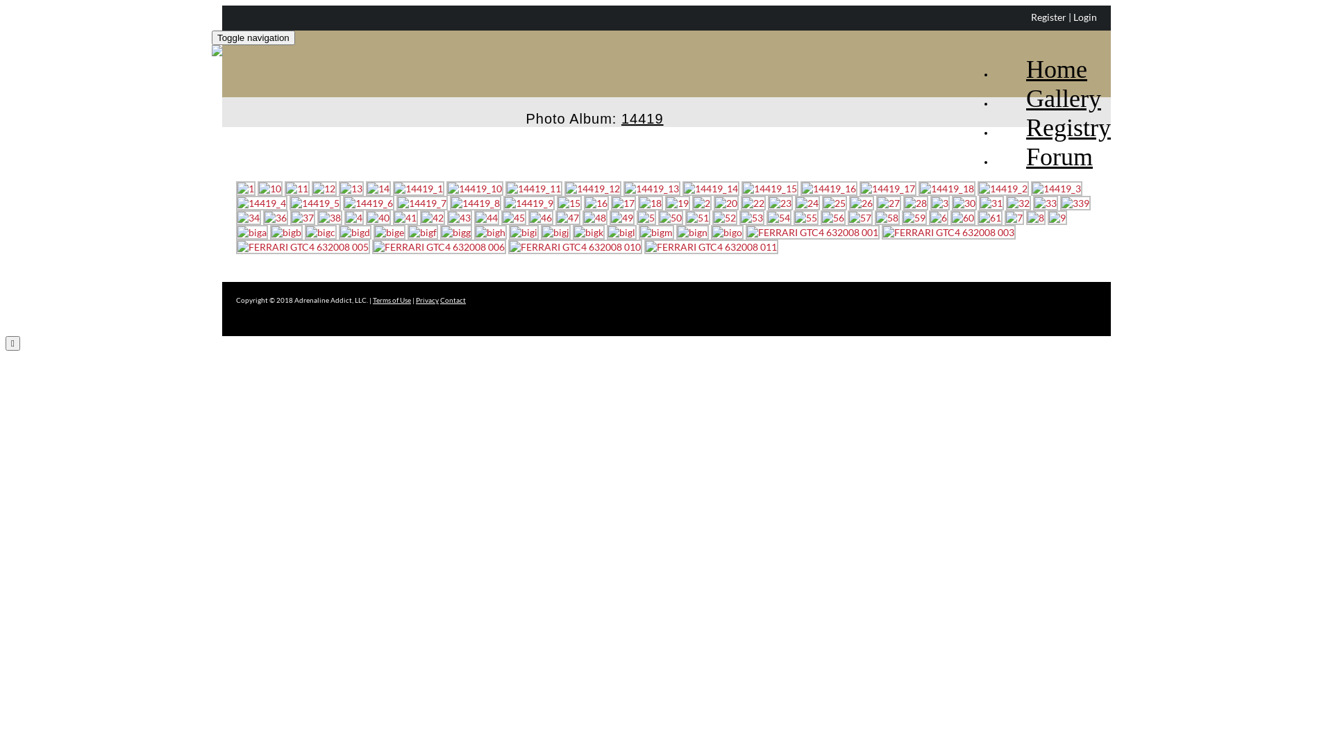  What do you see at coordinates (270, 189) in the screenshot?
I see `10 (click to enlarge)` at bounding box center [270, 189].